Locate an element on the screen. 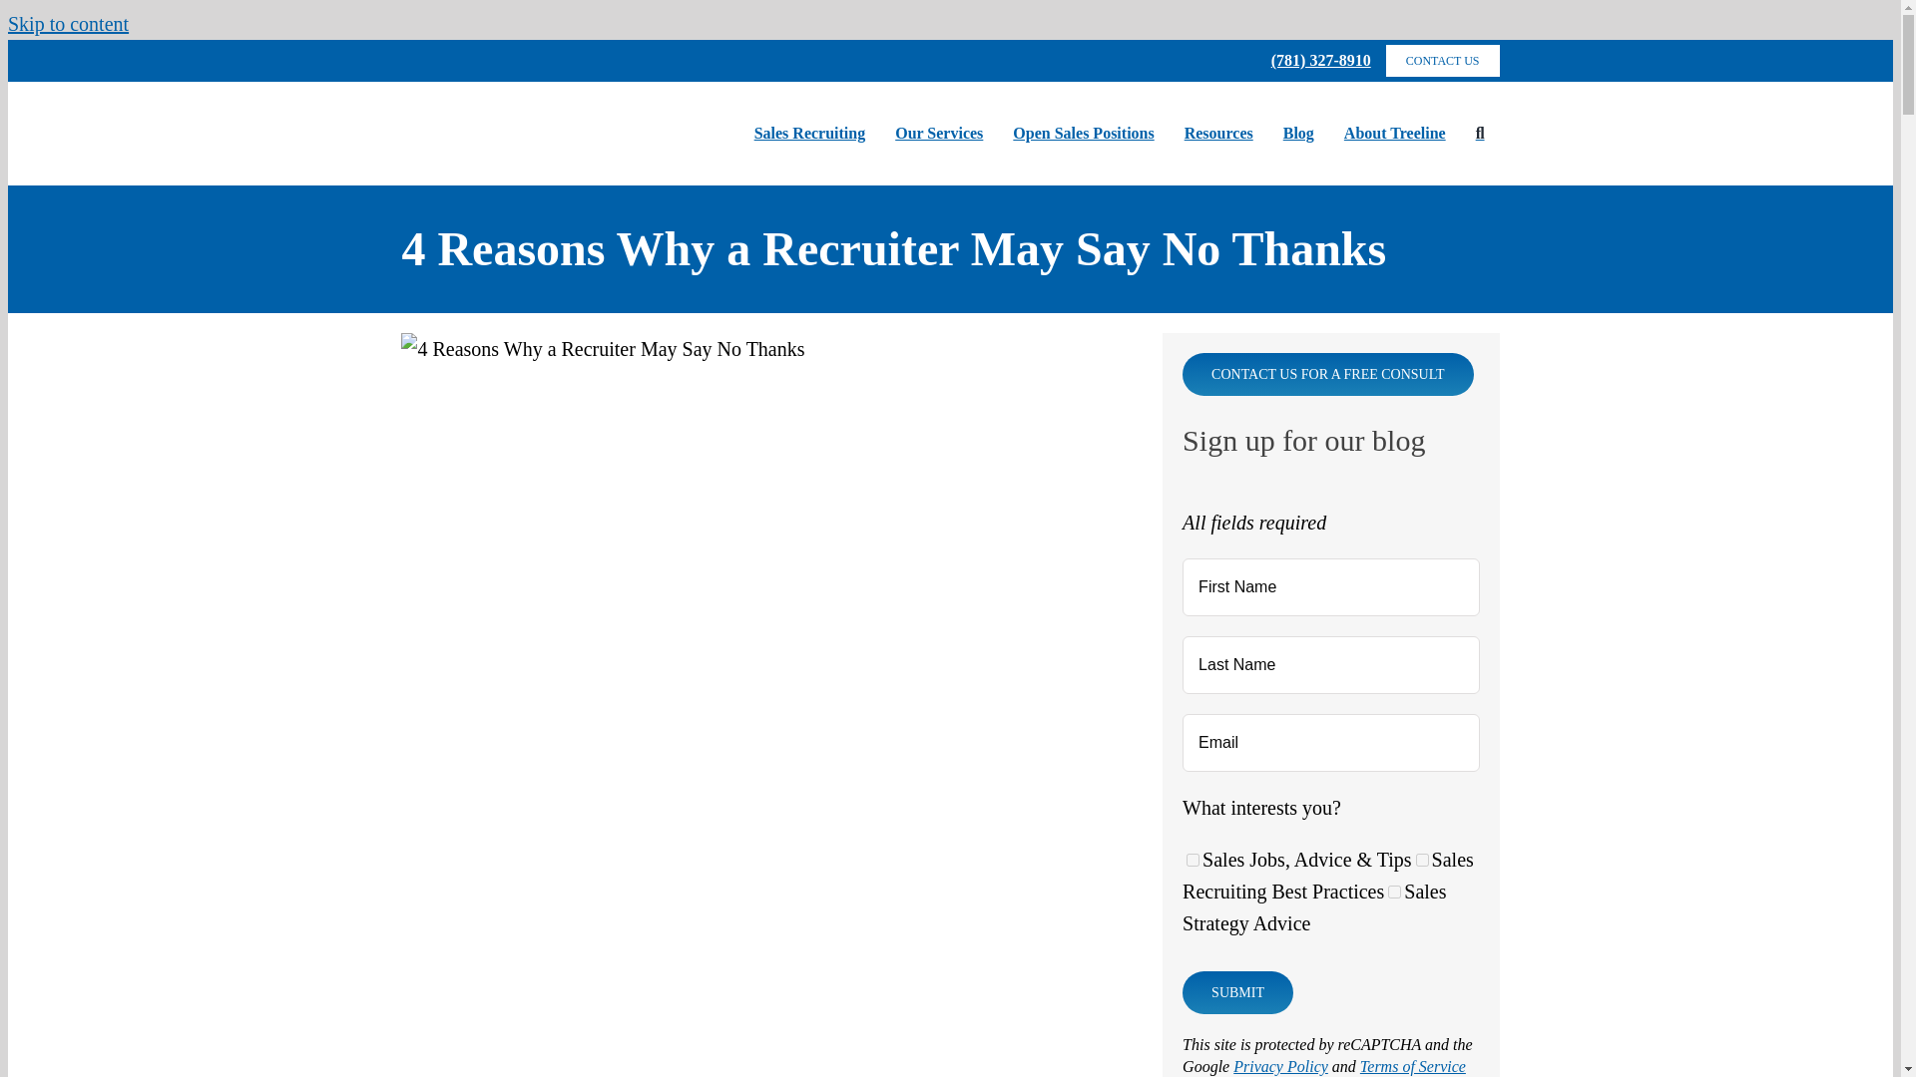 This screenshot has width=1916, height=1077. About Treeline is located at coordinates (1395, 134).